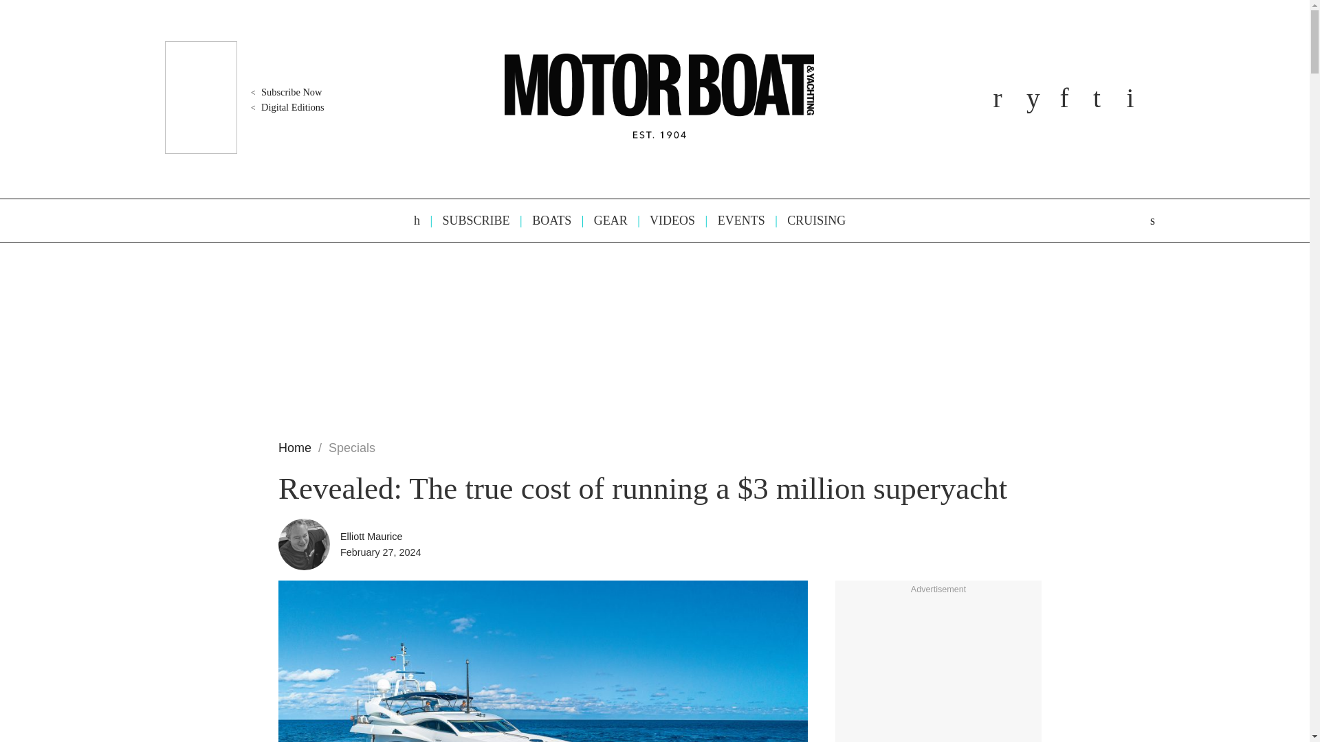  I want to click on GEAR, so click(604, 221).